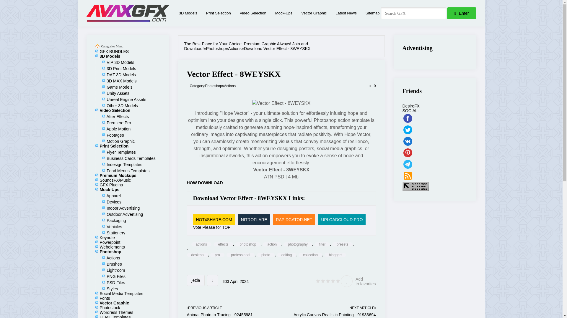 This screenshot has height=318, width=567. I want to click on DAZ 3D Models, so click(121, 75).